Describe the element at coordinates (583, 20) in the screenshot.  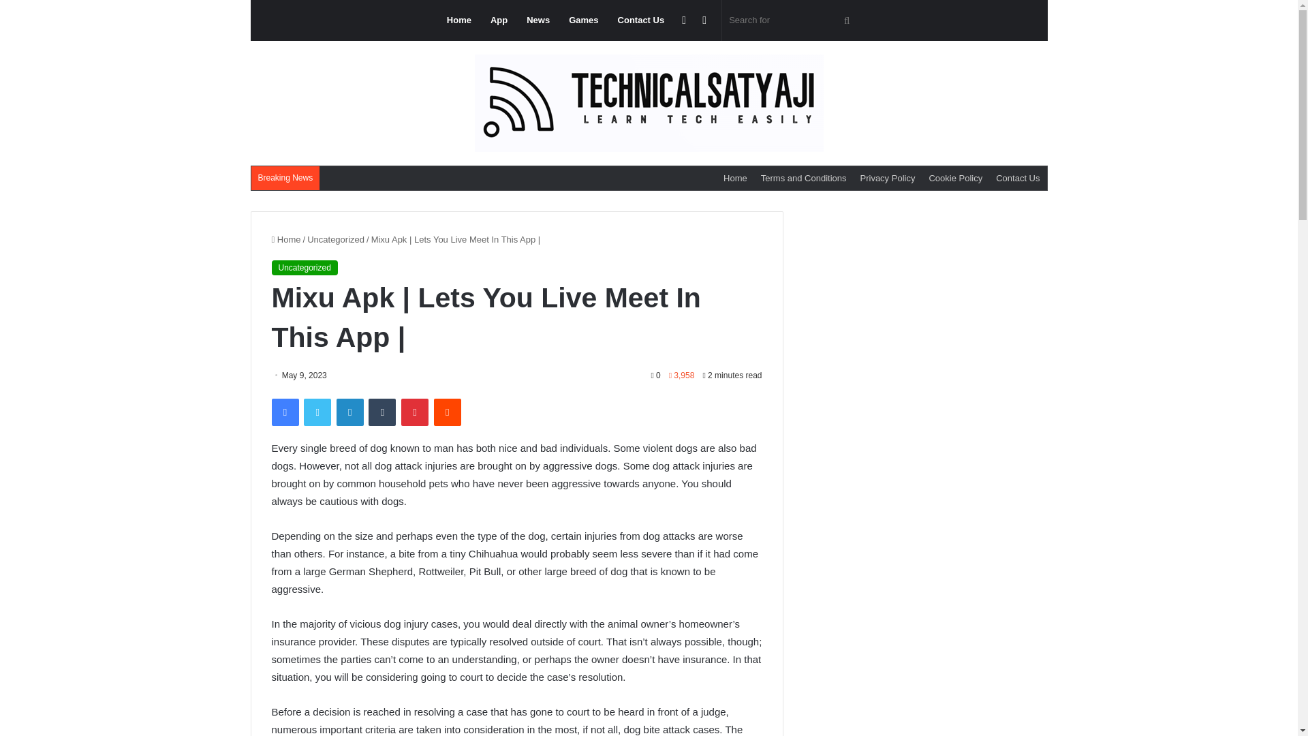
I see `Games` at that location.